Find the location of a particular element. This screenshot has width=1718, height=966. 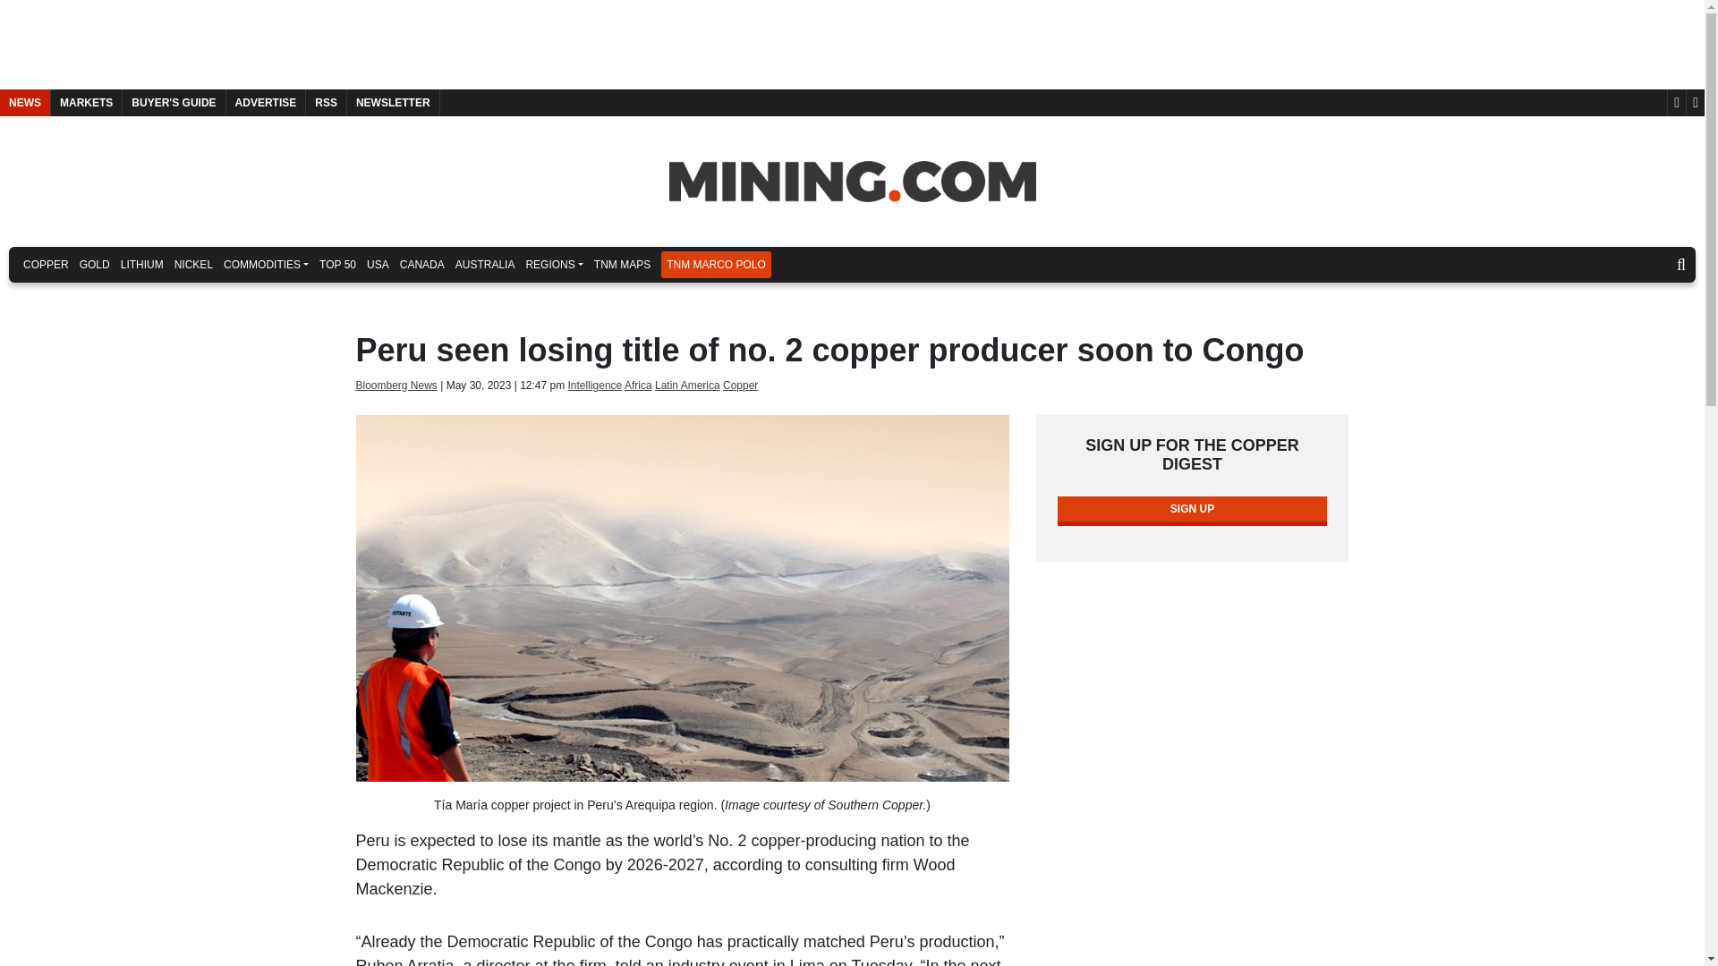

LITHIUM is located at coordinates (141, 265).